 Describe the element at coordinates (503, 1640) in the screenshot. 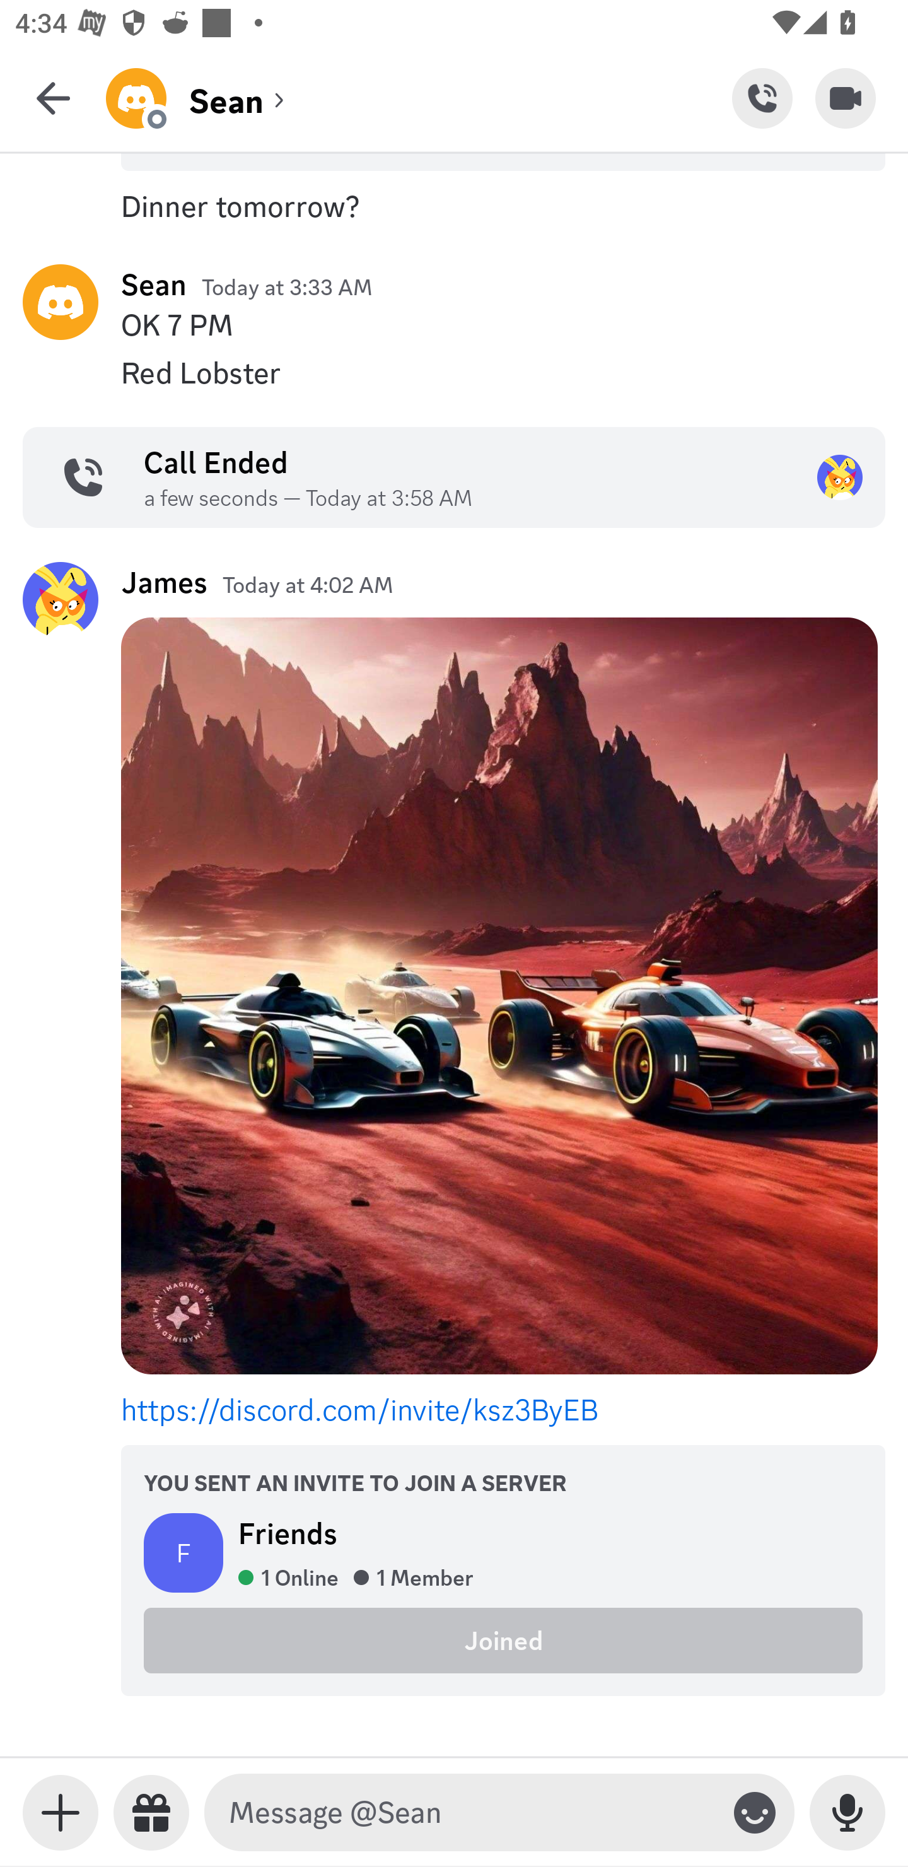

I see `Joined` at that location.